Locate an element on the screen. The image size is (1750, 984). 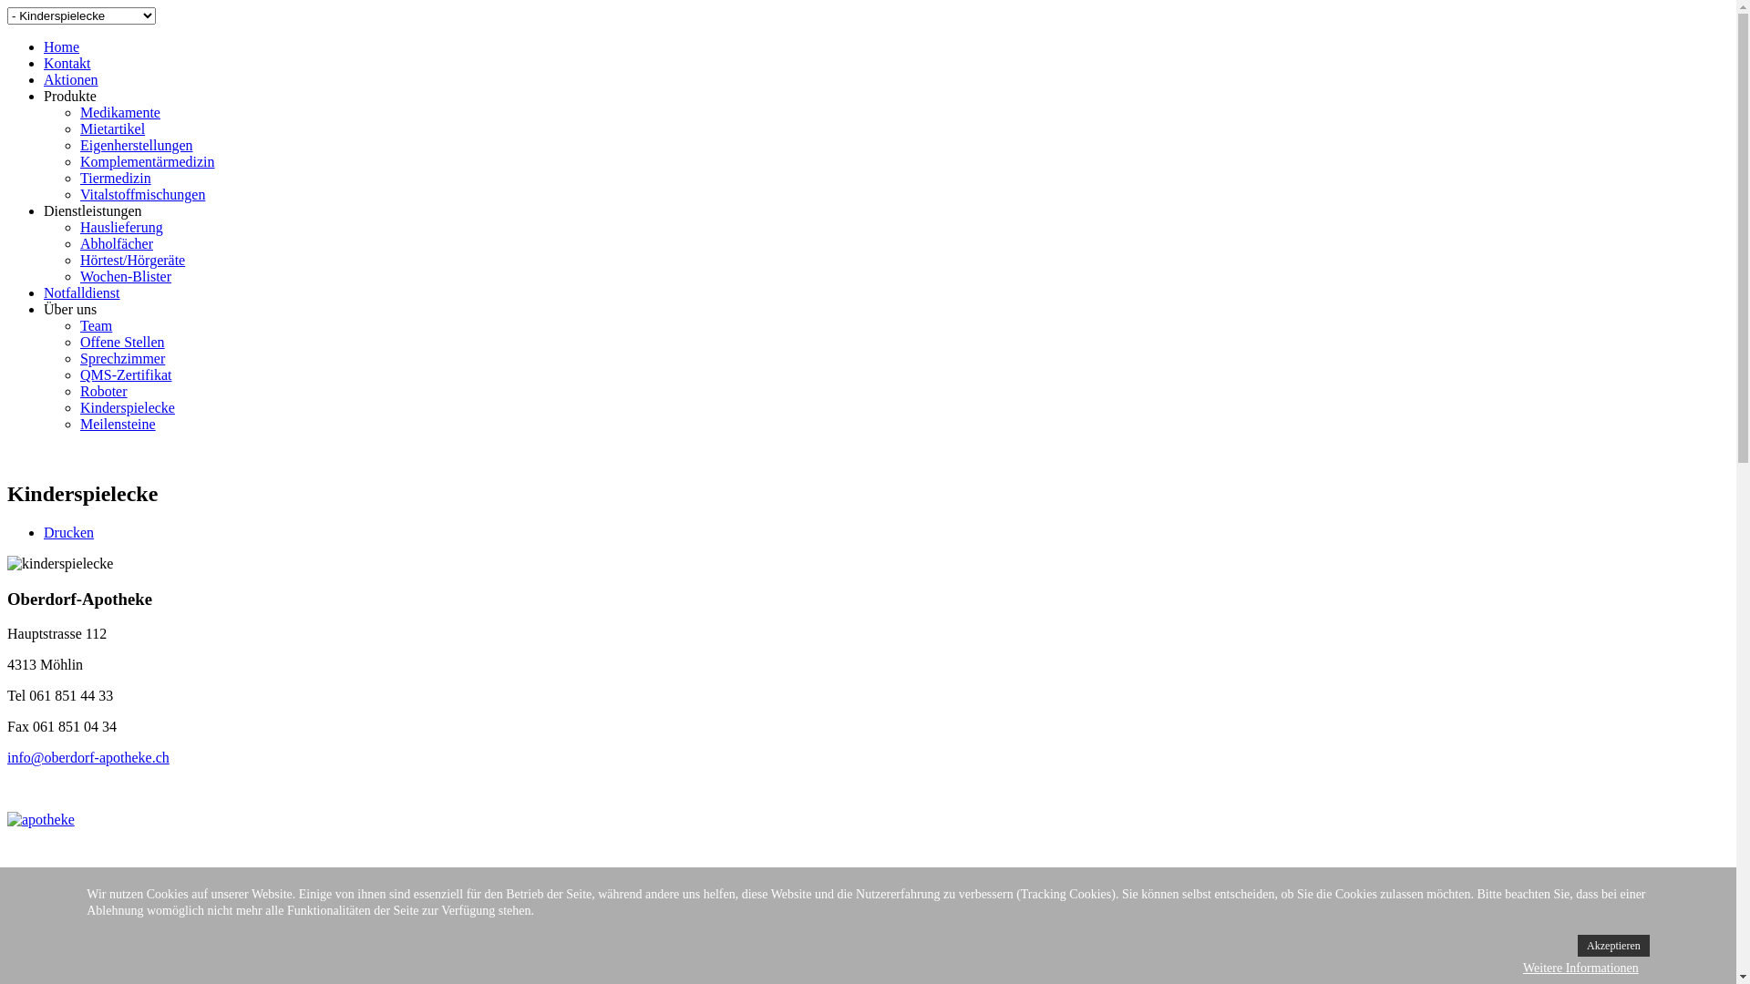
Wochen-Blister is located at coordinates (126, 276).